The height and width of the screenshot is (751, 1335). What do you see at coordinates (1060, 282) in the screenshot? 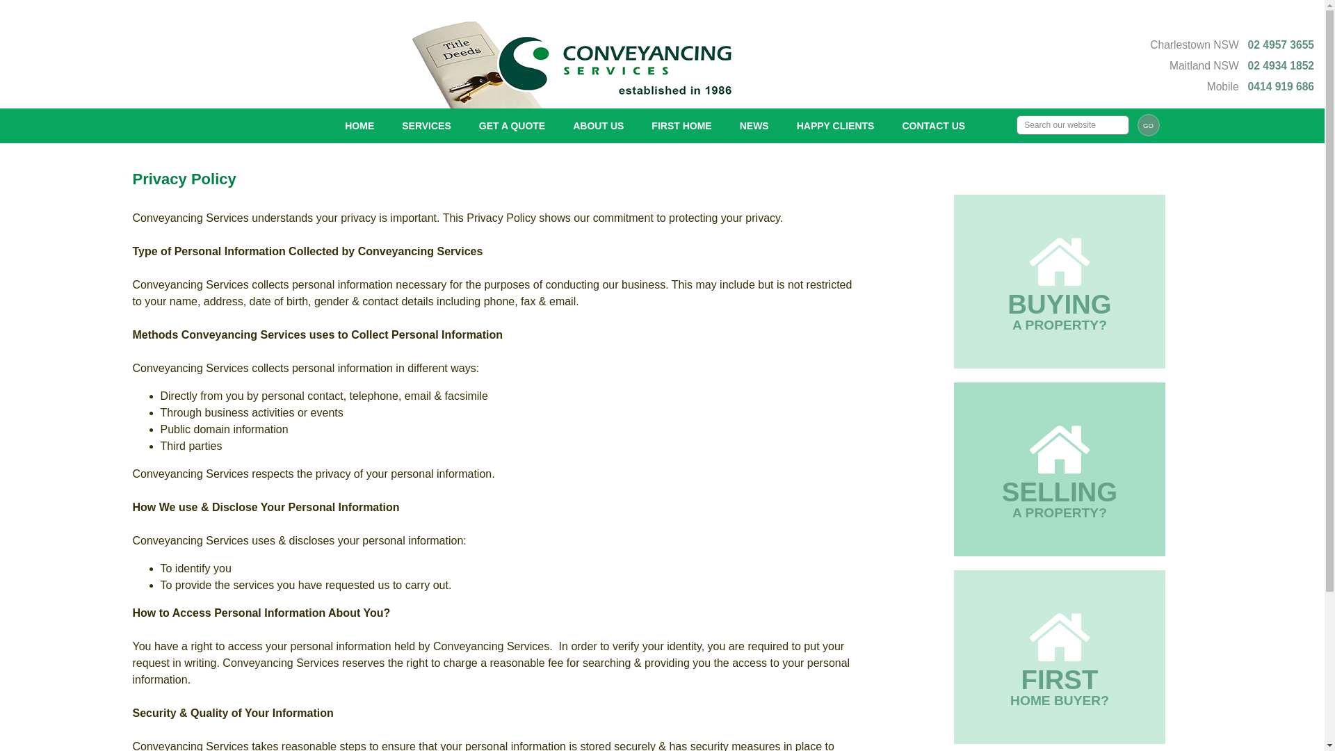
I see `BUYING
A PROPERTY?` at bounding box center [1060, 282].